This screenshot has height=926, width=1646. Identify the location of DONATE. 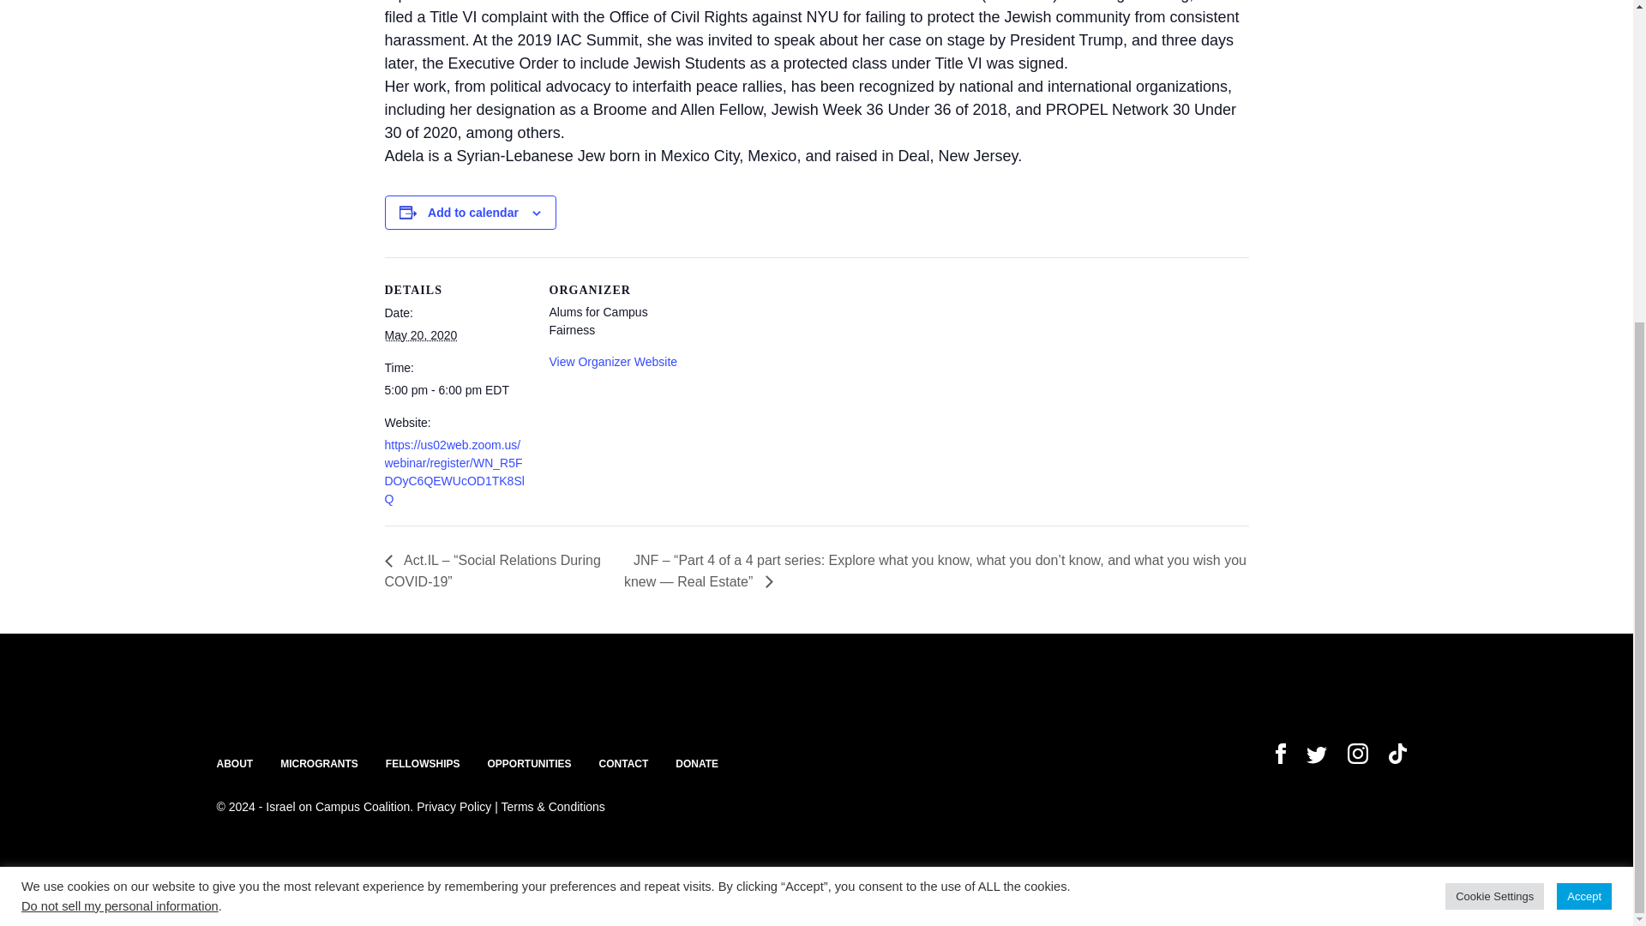
(696, 763).